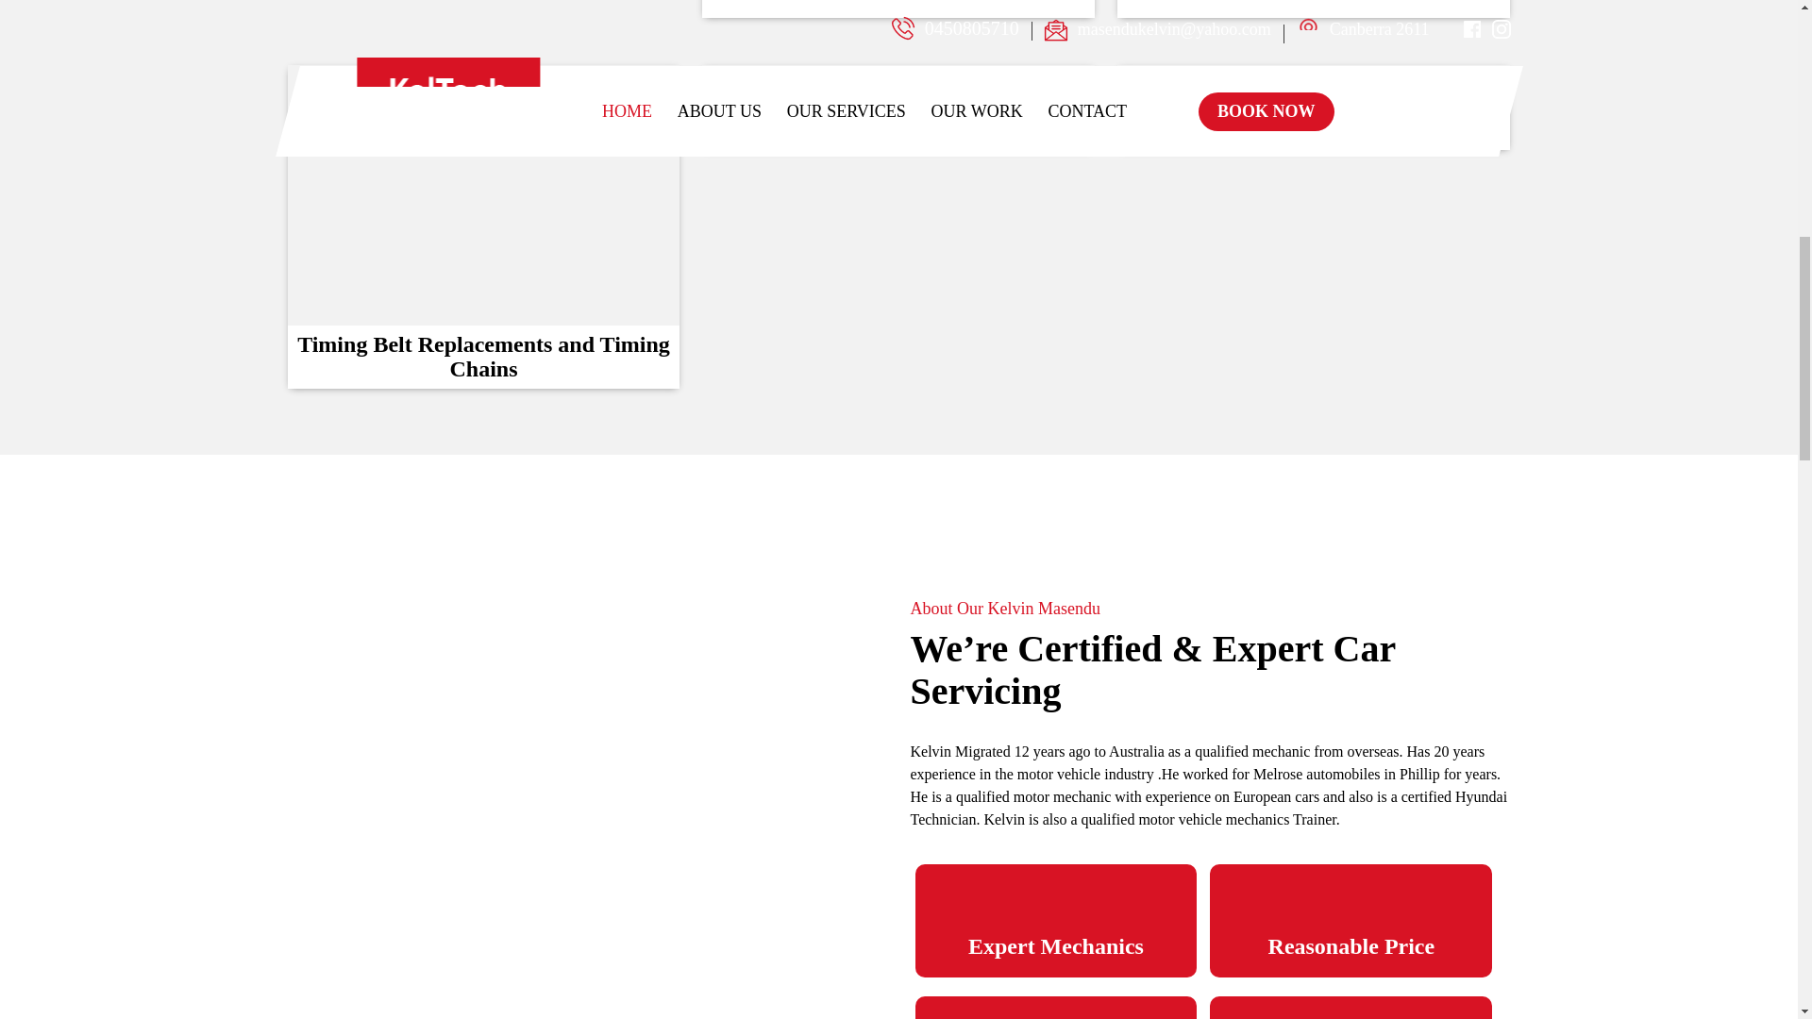  Describe the element at coordinates (898, 108) in the screenshot. I see `Brake Repairs and Inspections` at that location.